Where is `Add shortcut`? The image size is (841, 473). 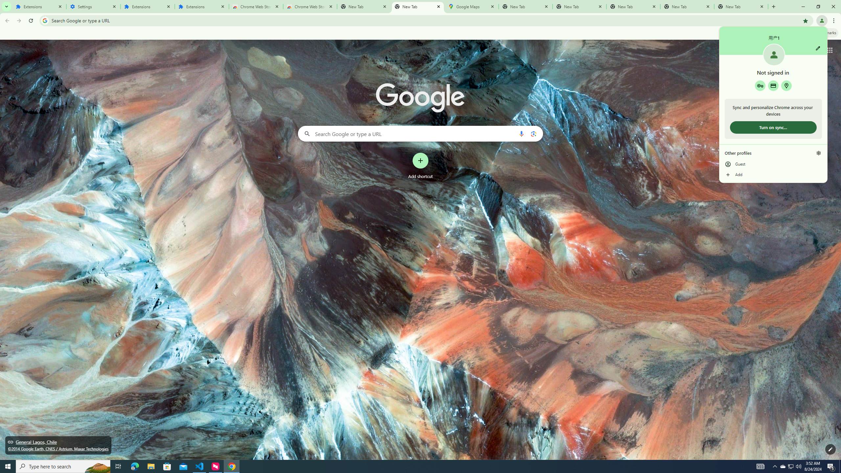 Add shortcut is located at coordinates (420, 166).